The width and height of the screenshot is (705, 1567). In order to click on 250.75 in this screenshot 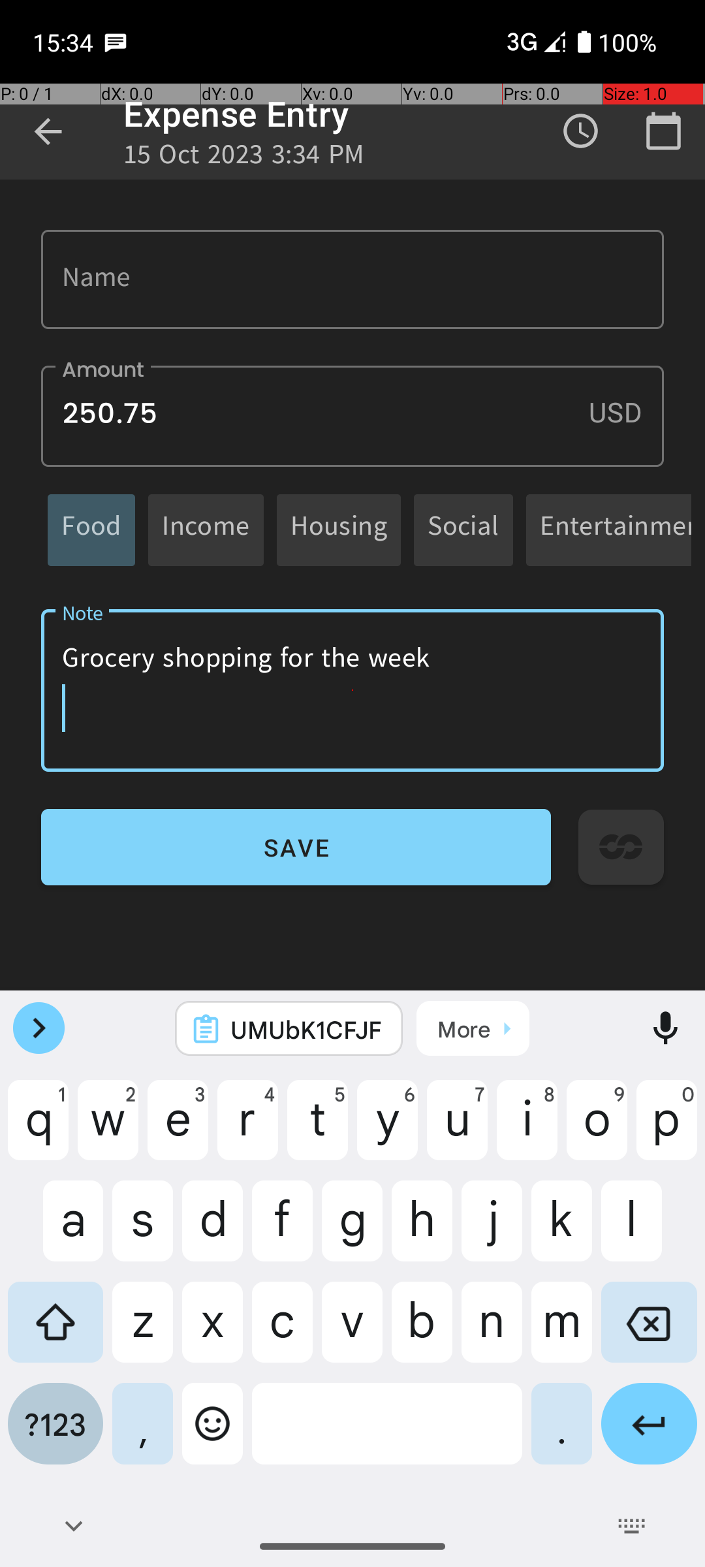, I will do `click(352, 417)`.